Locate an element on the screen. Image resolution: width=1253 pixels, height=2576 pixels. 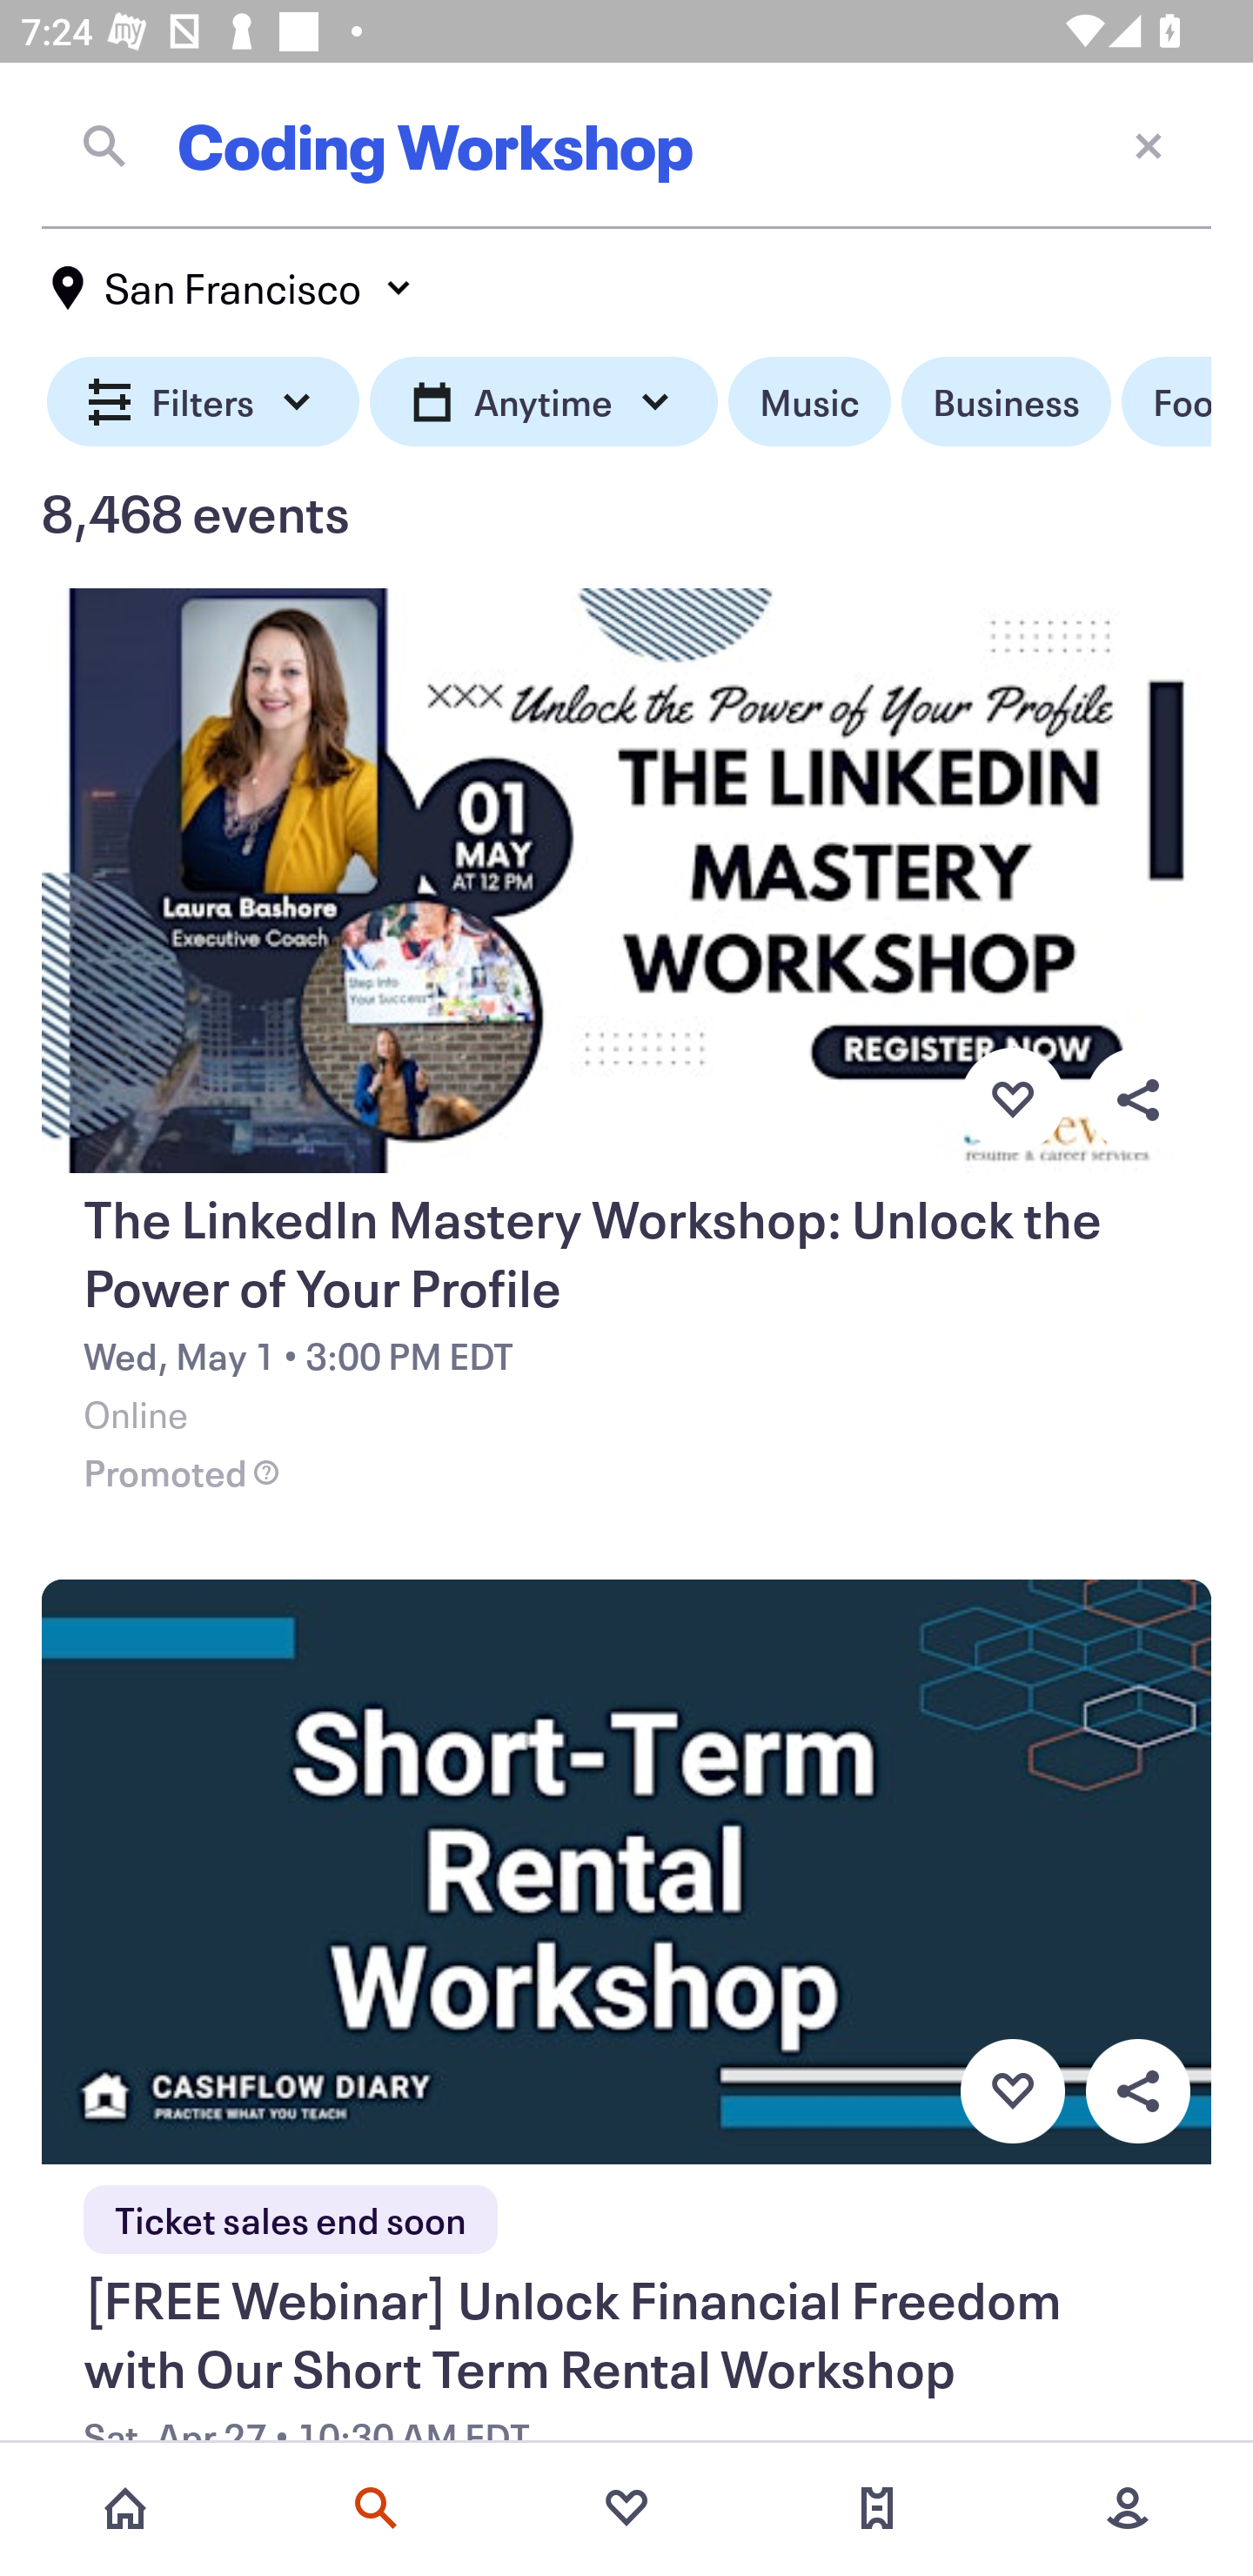
Favorites is located at coordinates (626, 2508).